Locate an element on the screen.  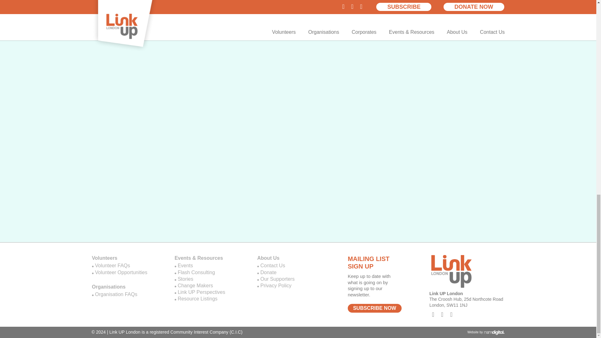
Volunteers is located at coordinates (127, 259).